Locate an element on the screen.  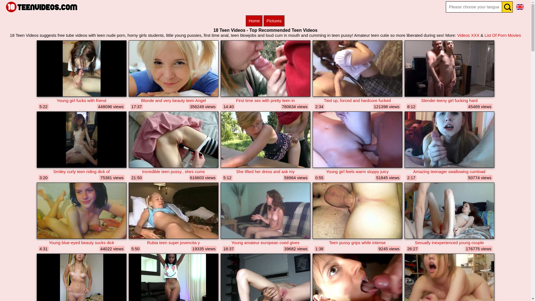
Smiley curly teen riding dick of is located at coordinates (82, 171).